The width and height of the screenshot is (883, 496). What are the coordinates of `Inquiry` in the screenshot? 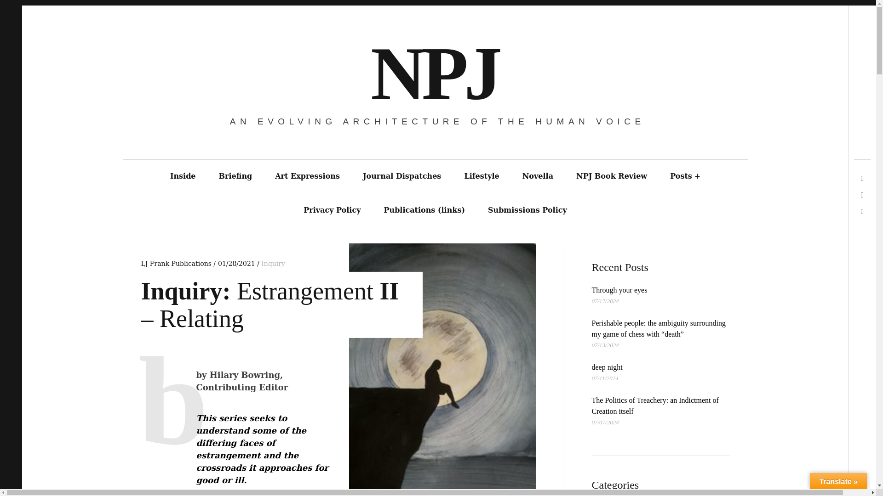 It's located at (273, 264).